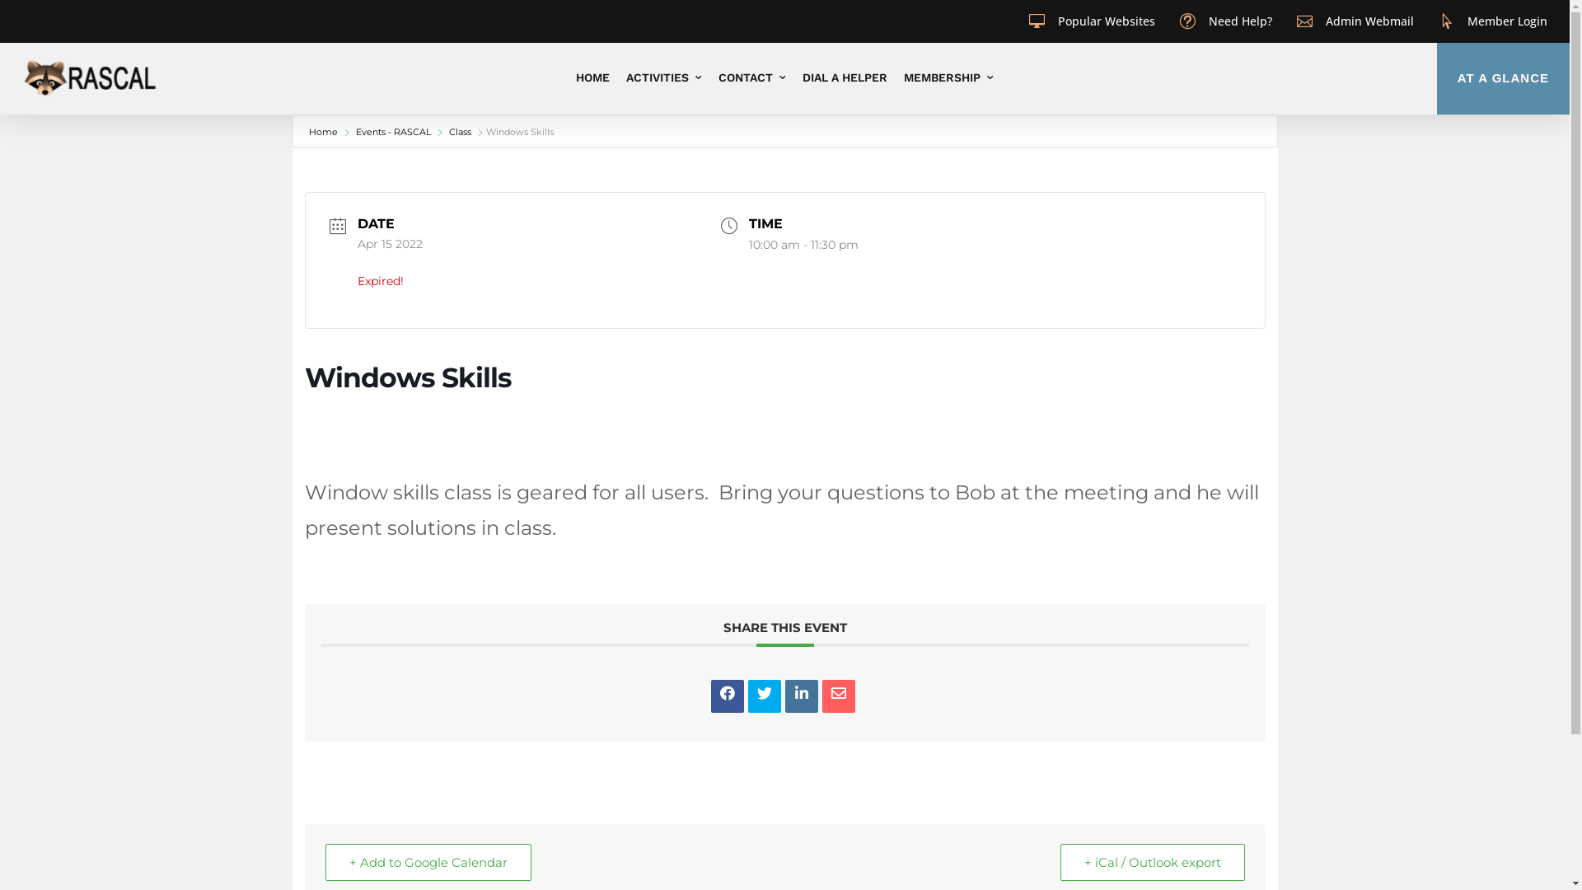  What do you see at coordinates (322, 131) in the screenshot?
I see `Home` at bounding box center [322, 131].